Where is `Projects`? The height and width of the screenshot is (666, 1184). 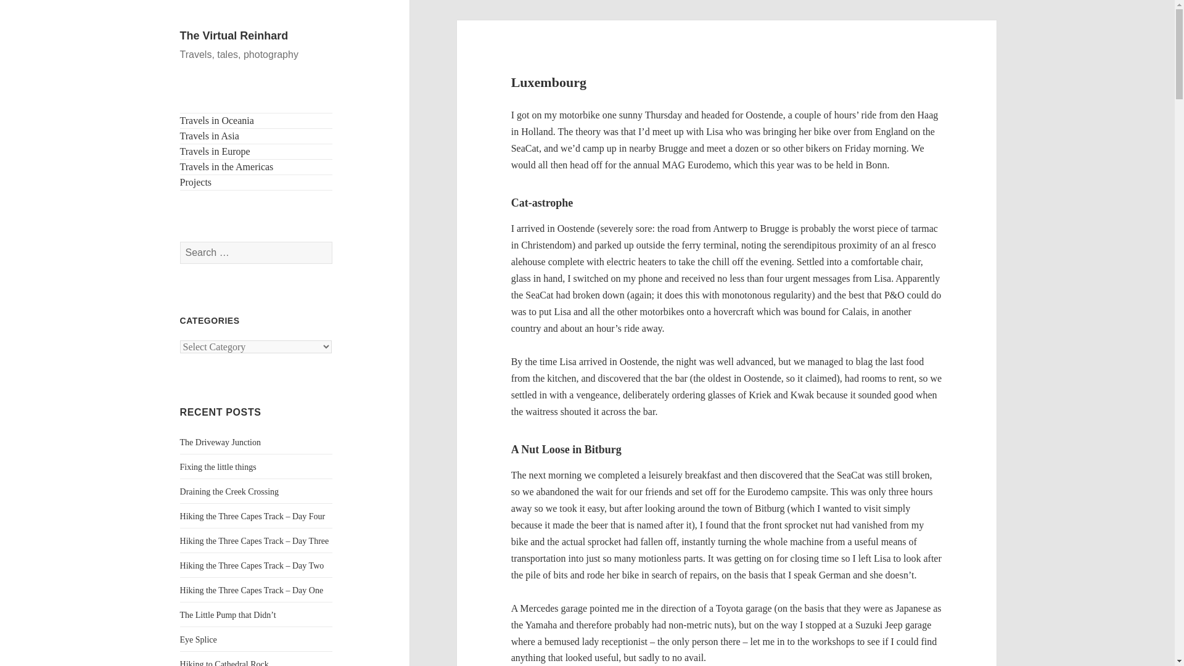 Projects is located at coordinates (256, 183).